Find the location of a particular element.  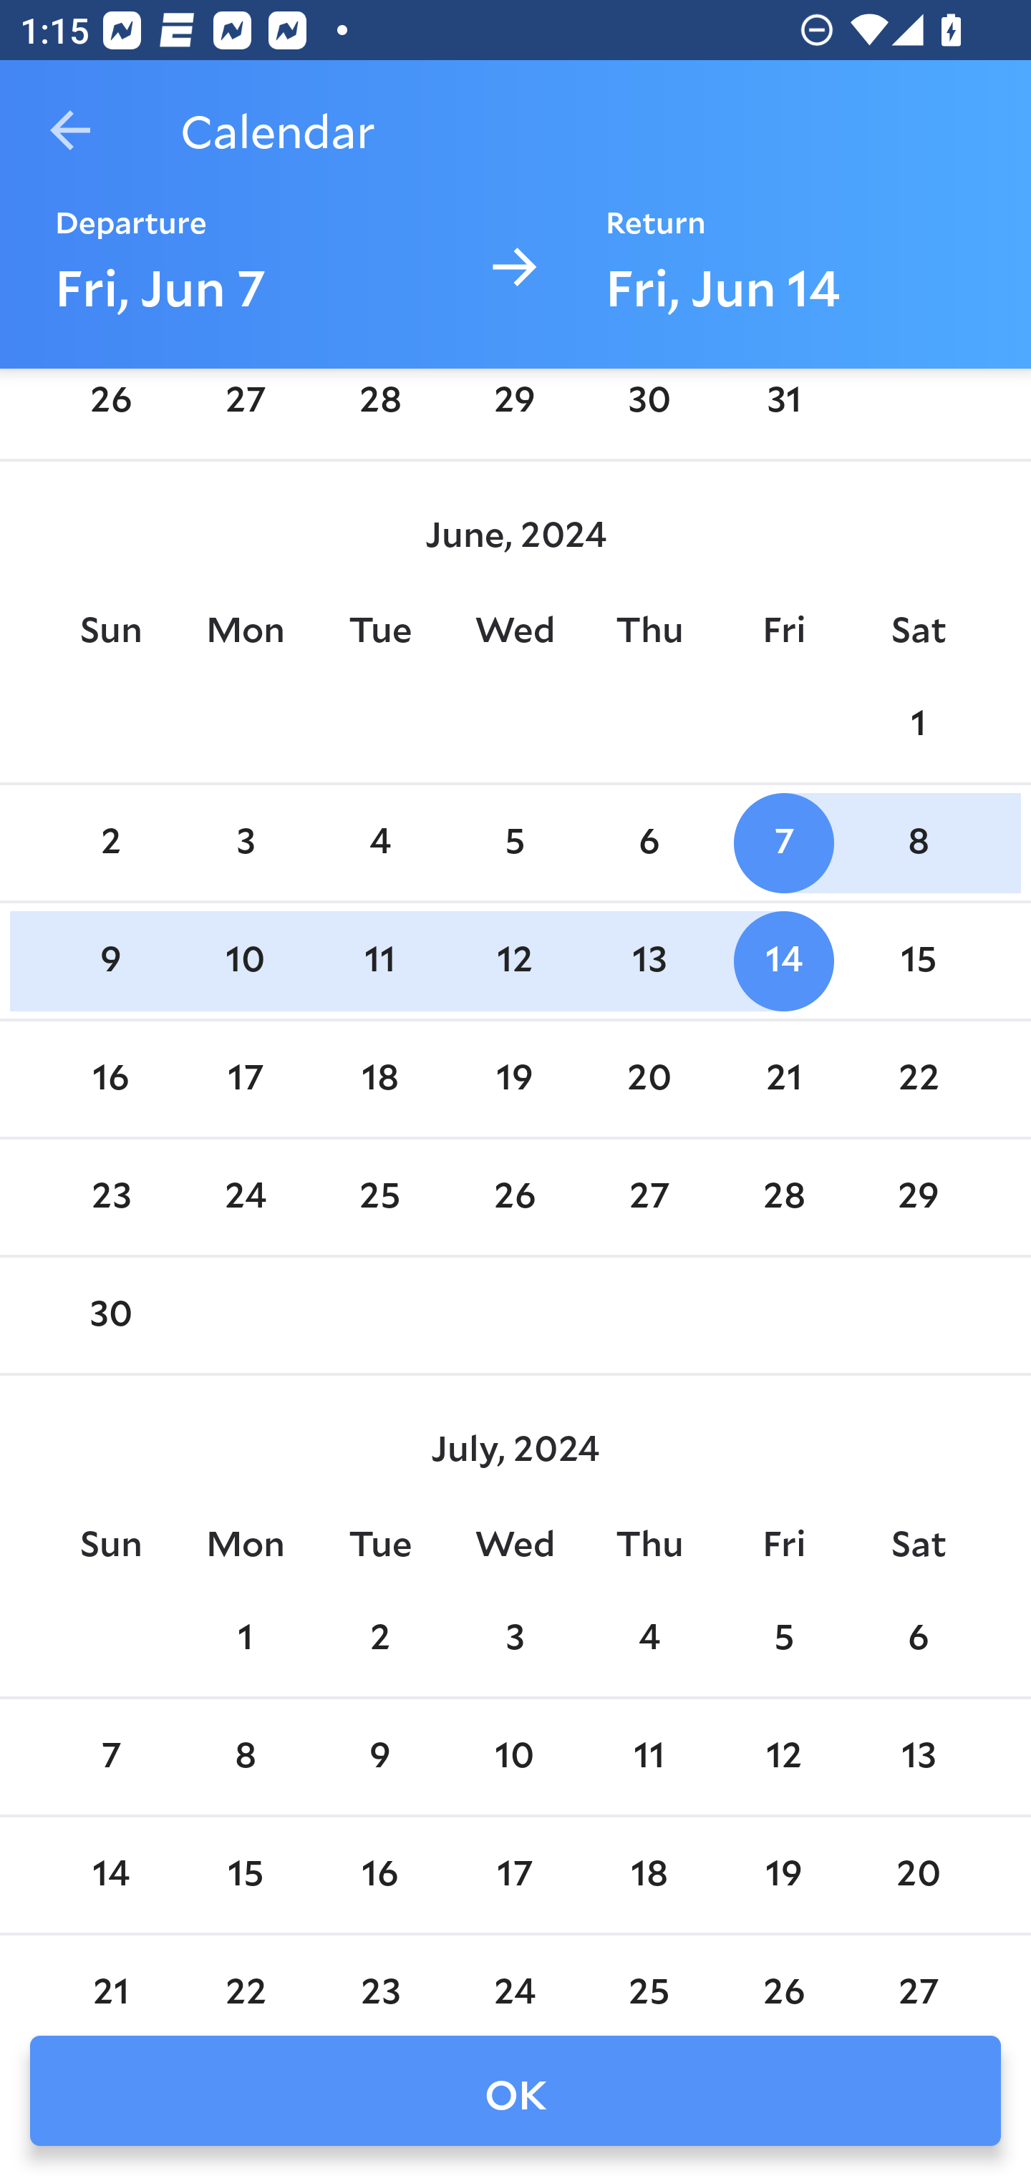

24 is located at coordinates (246, 1197).